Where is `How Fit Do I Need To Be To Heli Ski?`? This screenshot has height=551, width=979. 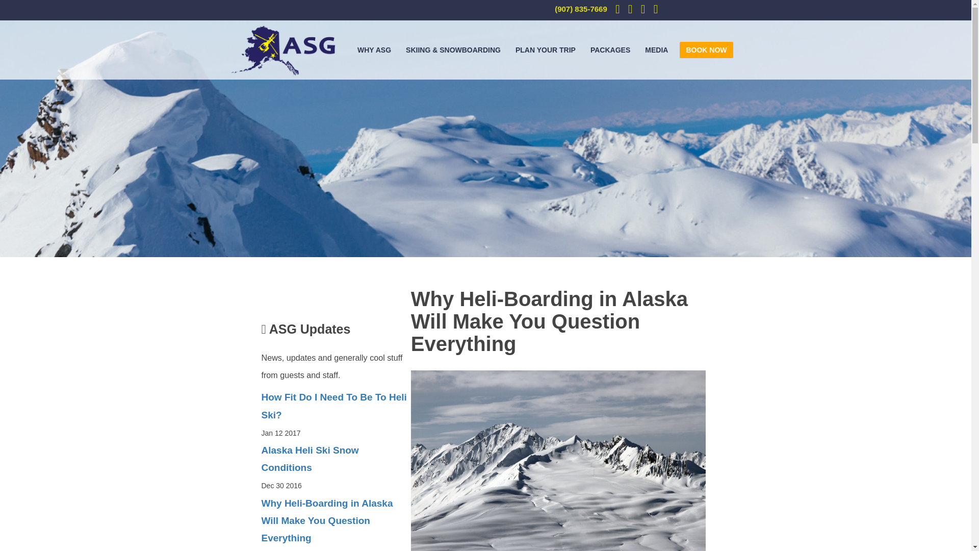 How Fit Do I Need To Be To Heli Ski? is located at coordinates (336, 406).